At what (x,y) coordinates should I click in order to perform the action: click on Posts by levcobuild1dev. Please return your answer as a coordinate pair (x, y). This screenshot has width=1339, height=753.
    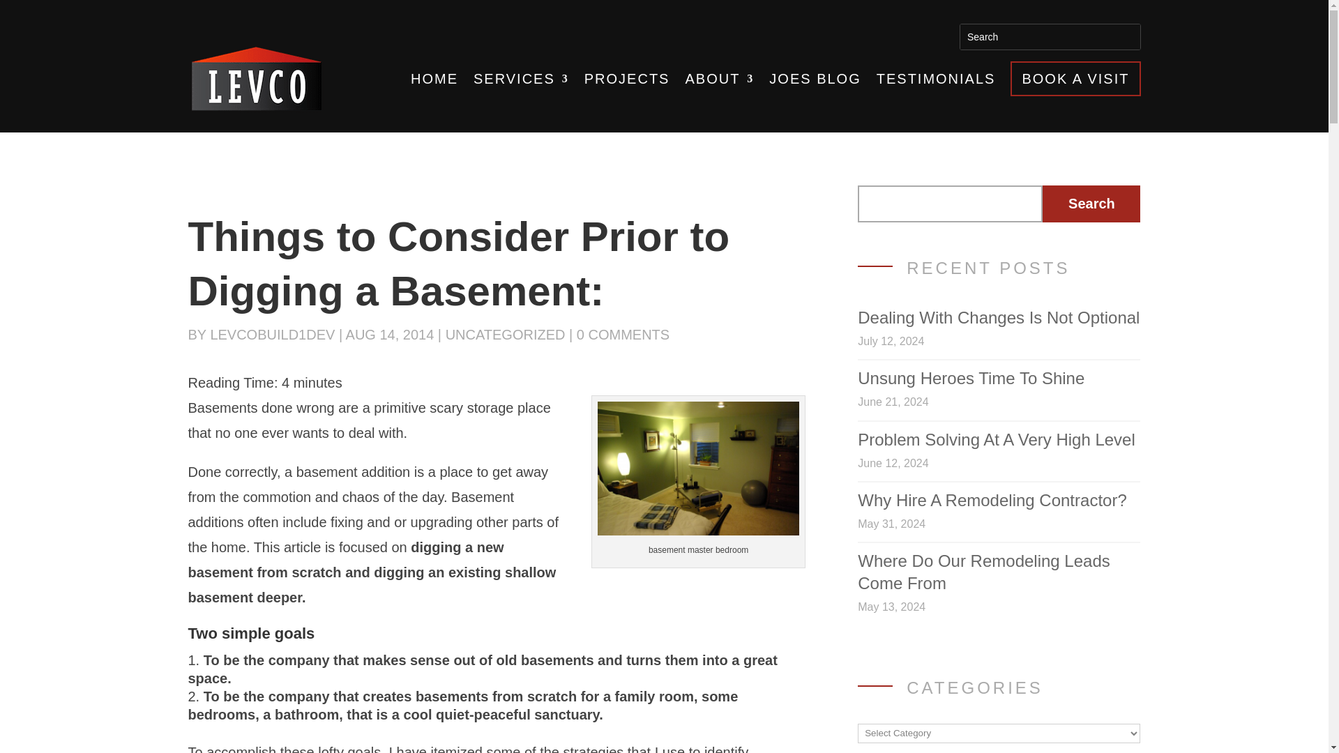
    Looking at the image, I should click on (272, 335).